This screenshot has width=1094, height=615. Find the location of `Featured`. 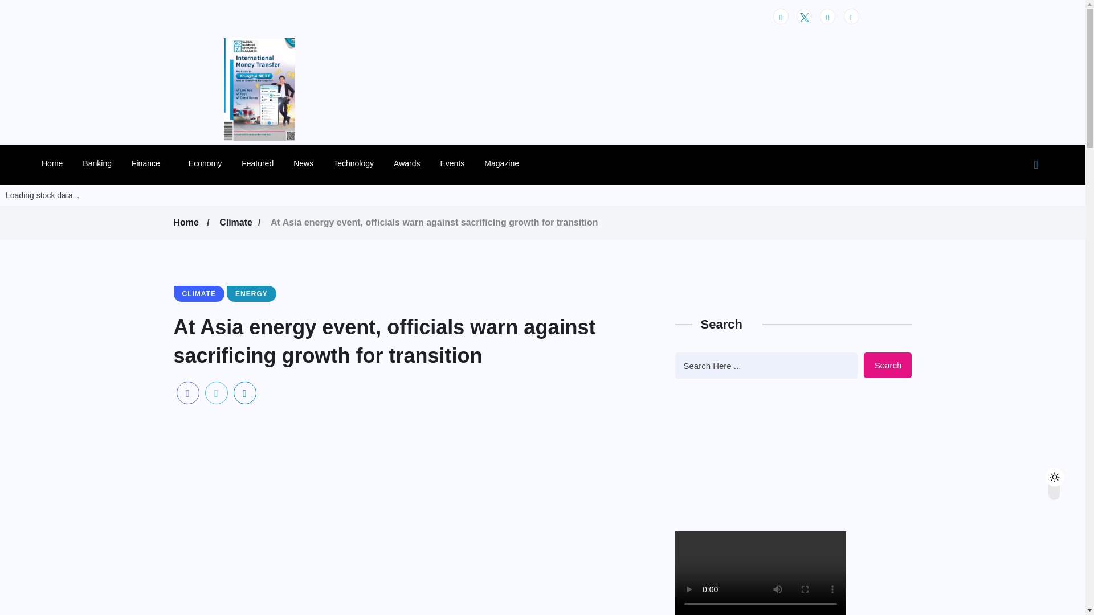

Featured is located at coordinates (258, 163).